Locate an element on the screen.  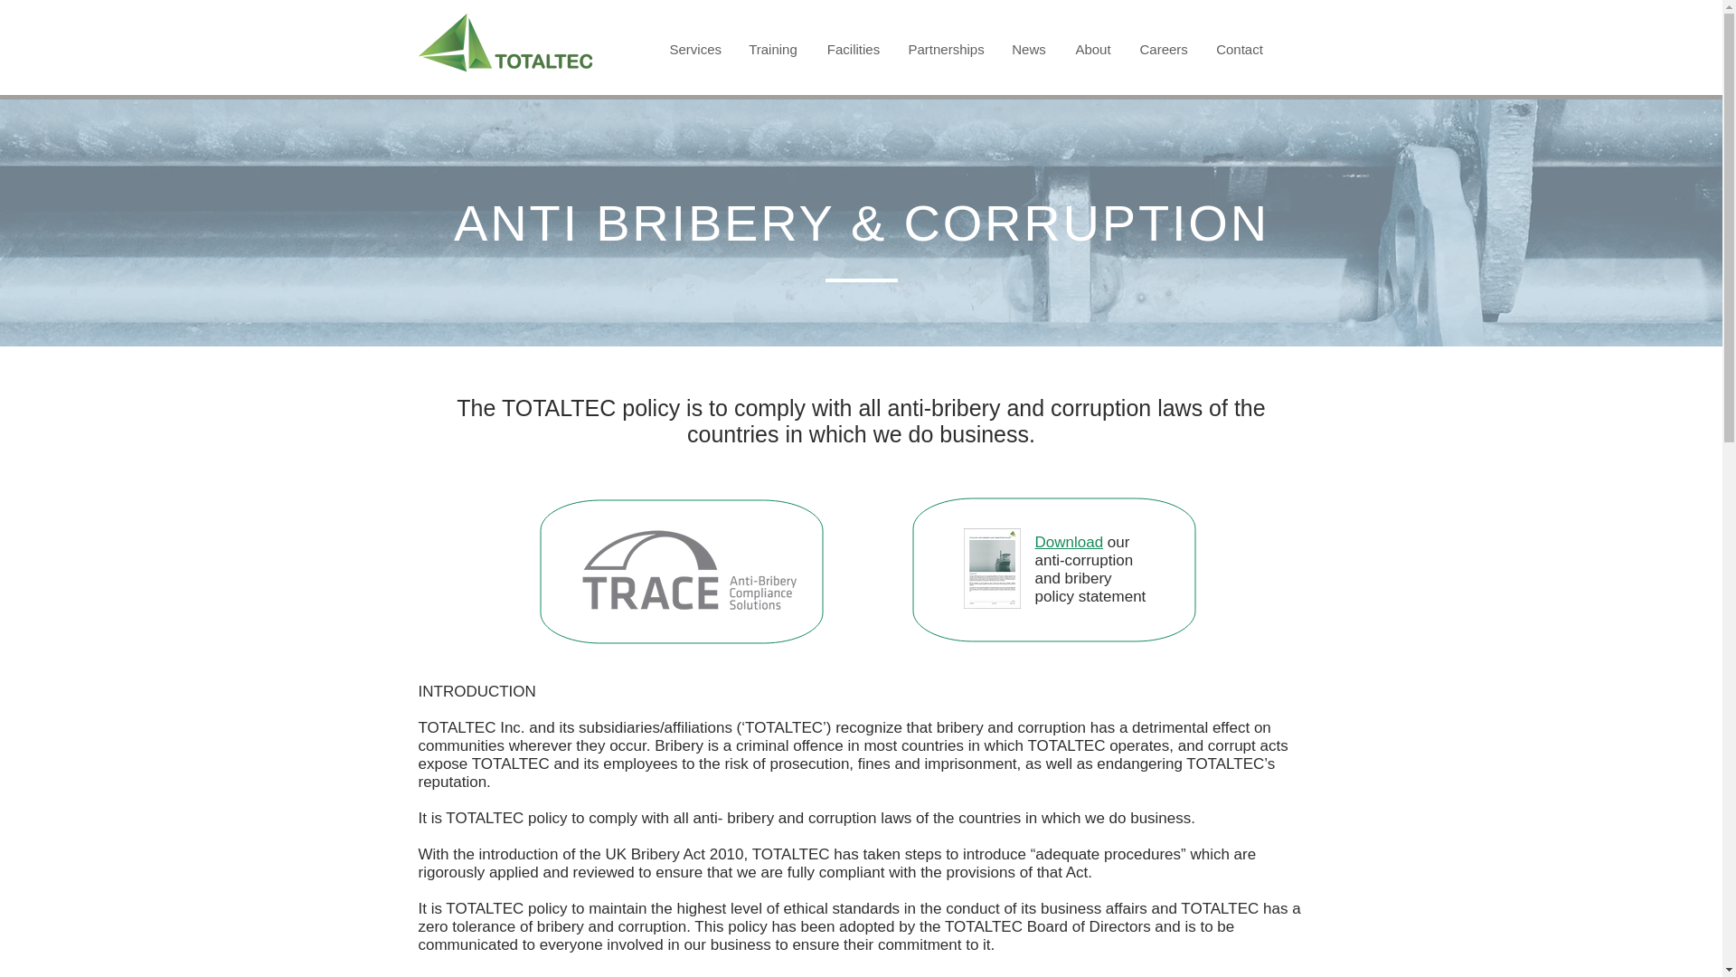
About is located at coordinates (1092, 49).